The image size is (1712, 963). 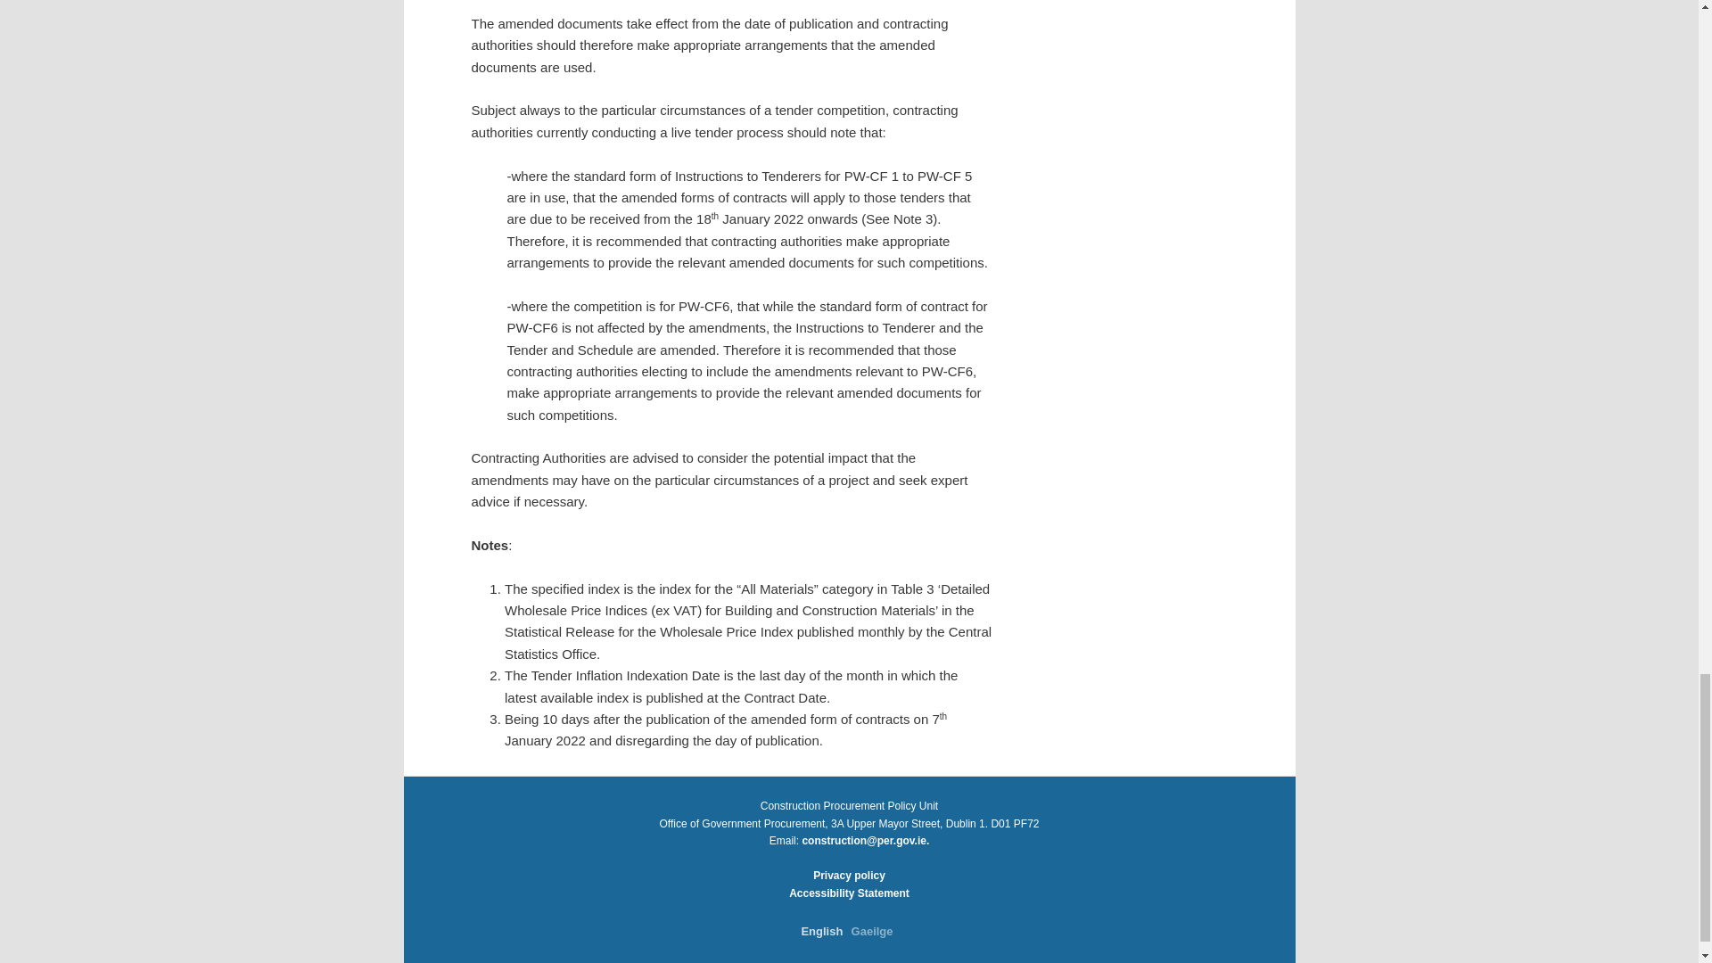 What do you see at coordinates (849, 893) in the screenshot?
I see `Accessibility Statement` at bounding box center [849, 893].